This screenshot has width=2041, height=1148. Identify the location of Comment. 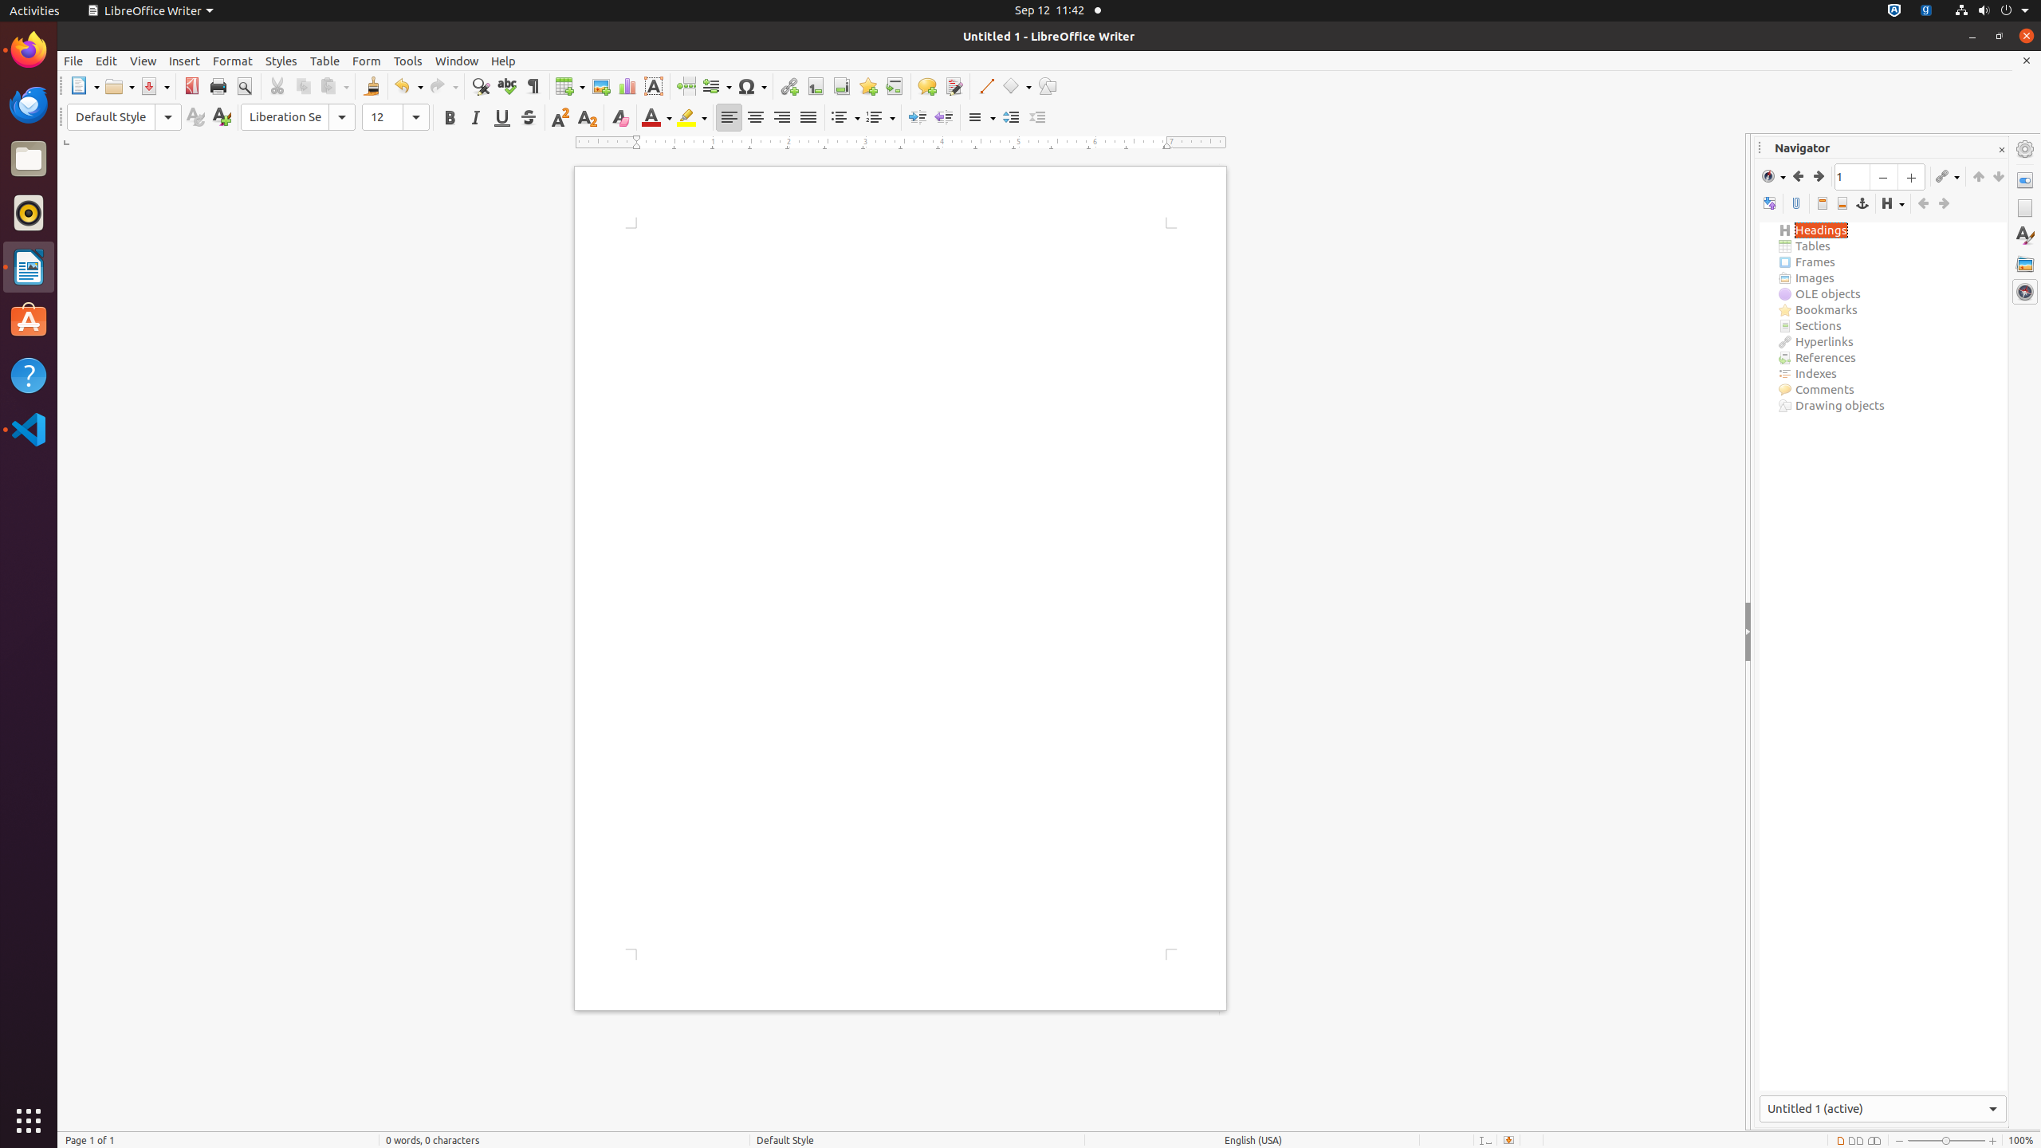
(926, 86).